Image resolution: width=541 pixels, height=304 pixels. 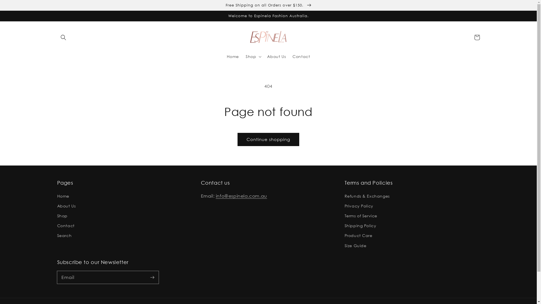 What do you see at coordinates (241, 196) in the screenshot?
I see `info@espinela.com.au` at bounding box center [241, 196].